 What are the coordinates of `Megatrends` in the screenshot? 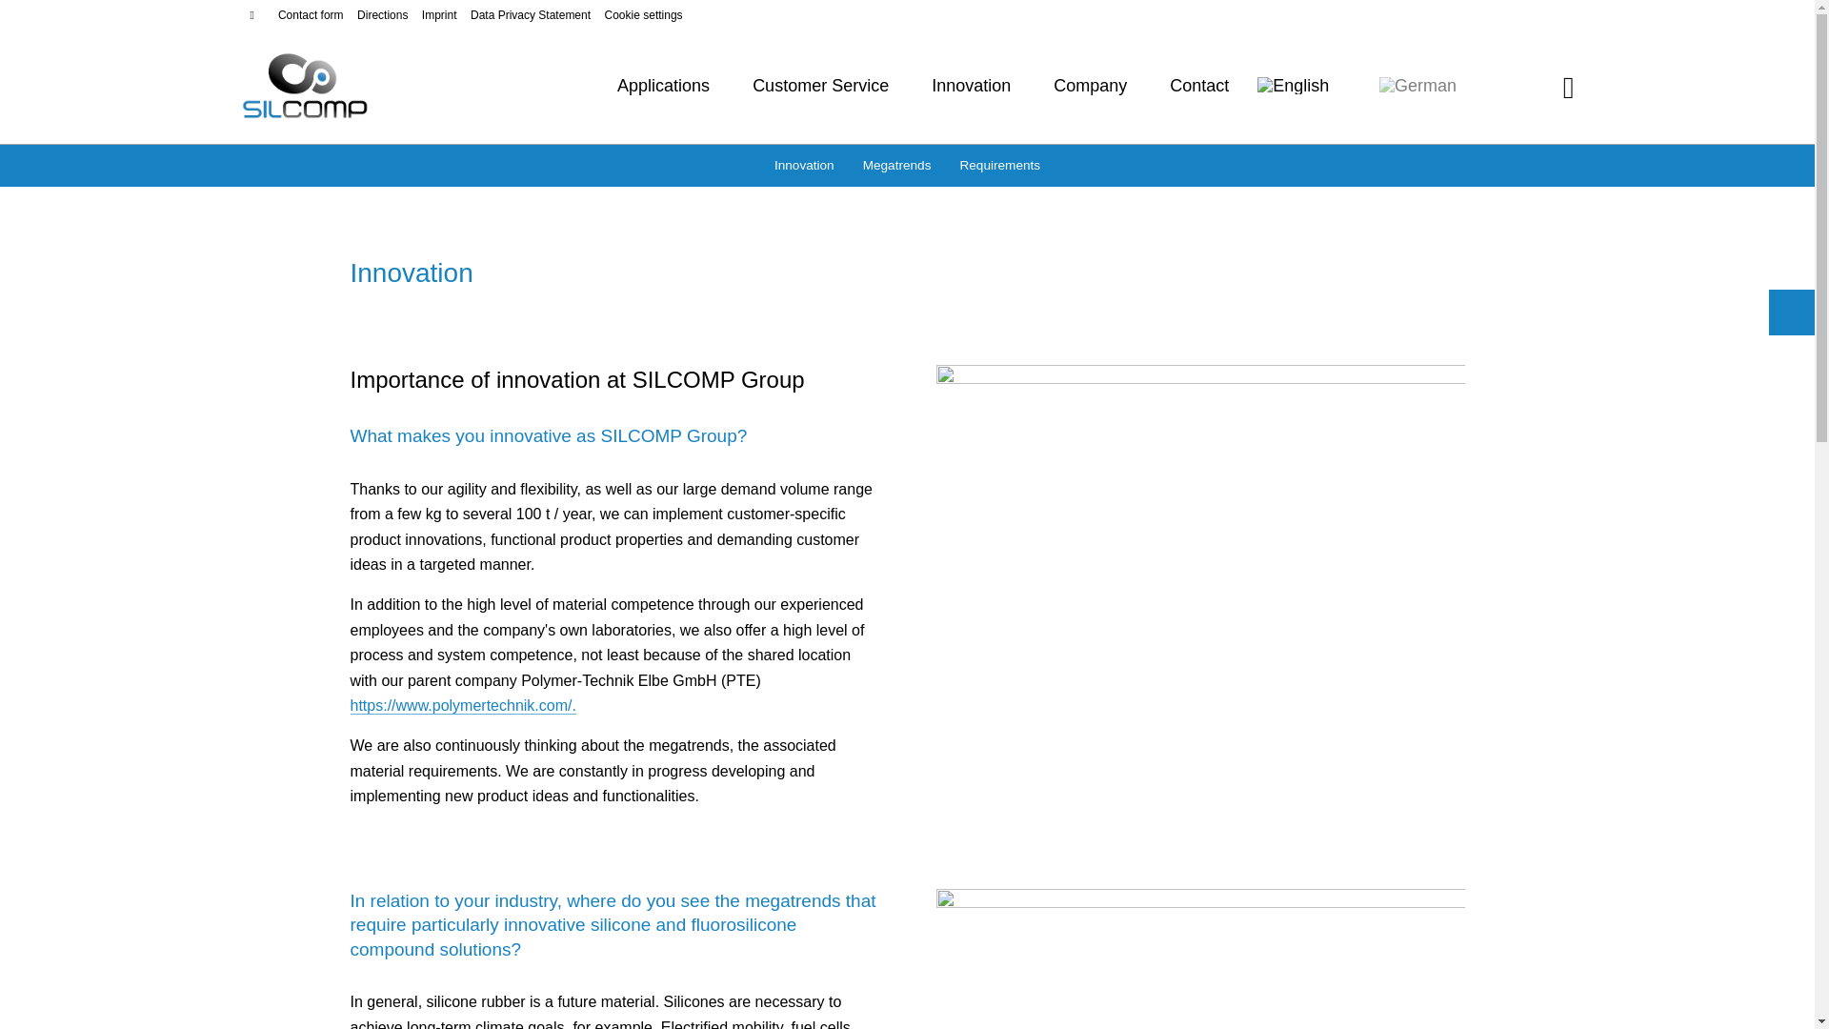 It's located at (896, 166).